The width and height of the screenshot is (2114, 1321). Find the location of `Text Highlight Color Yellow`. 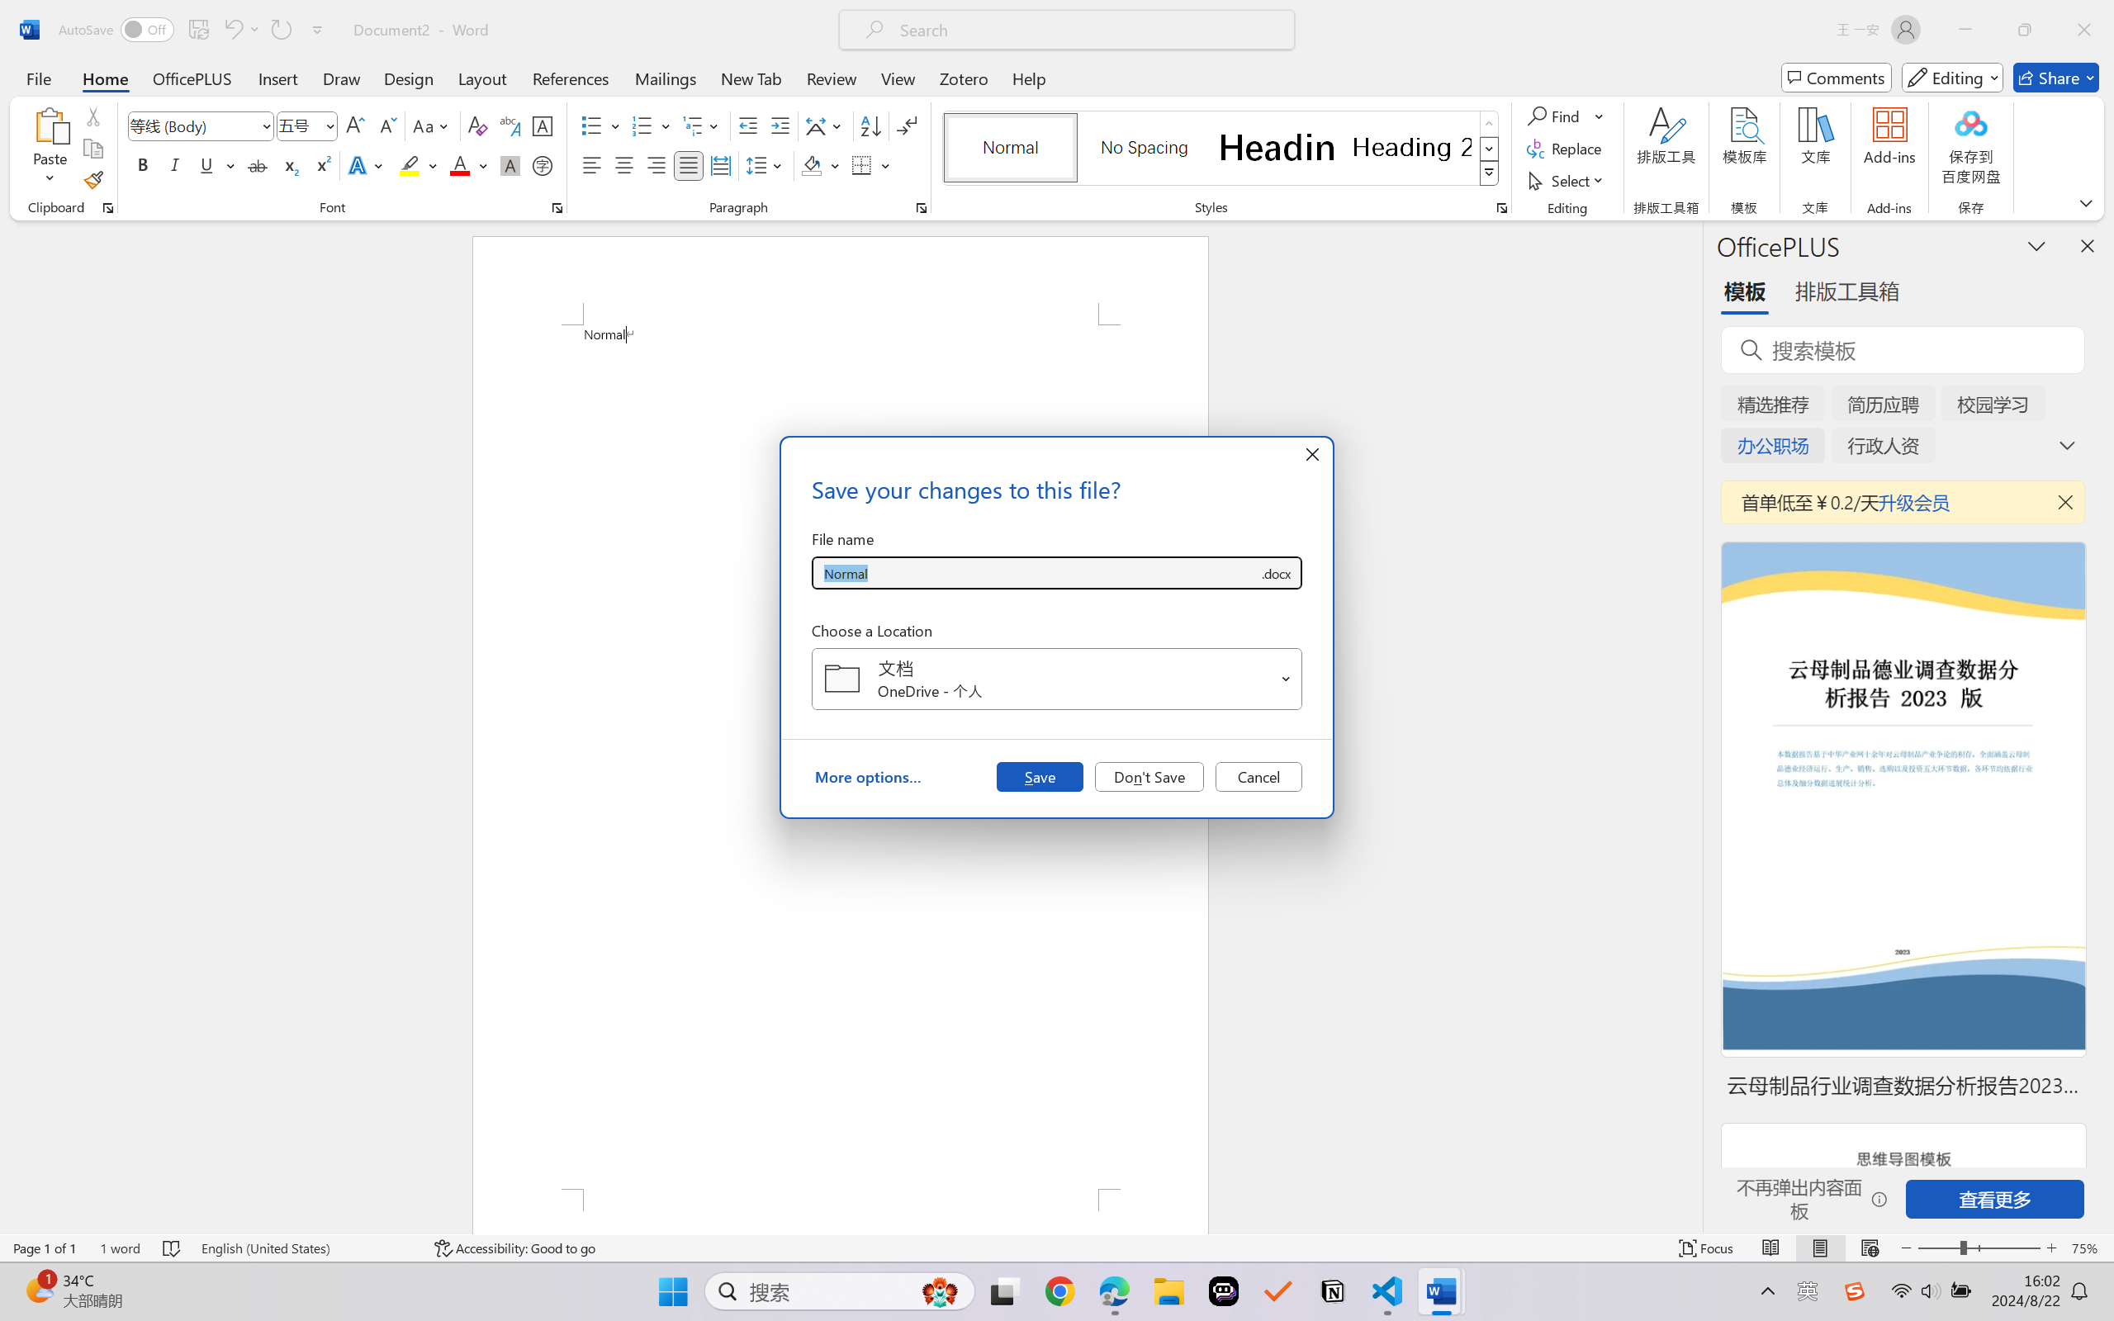

Text Highlight Color Yellow is located at coordinates (410, 165).